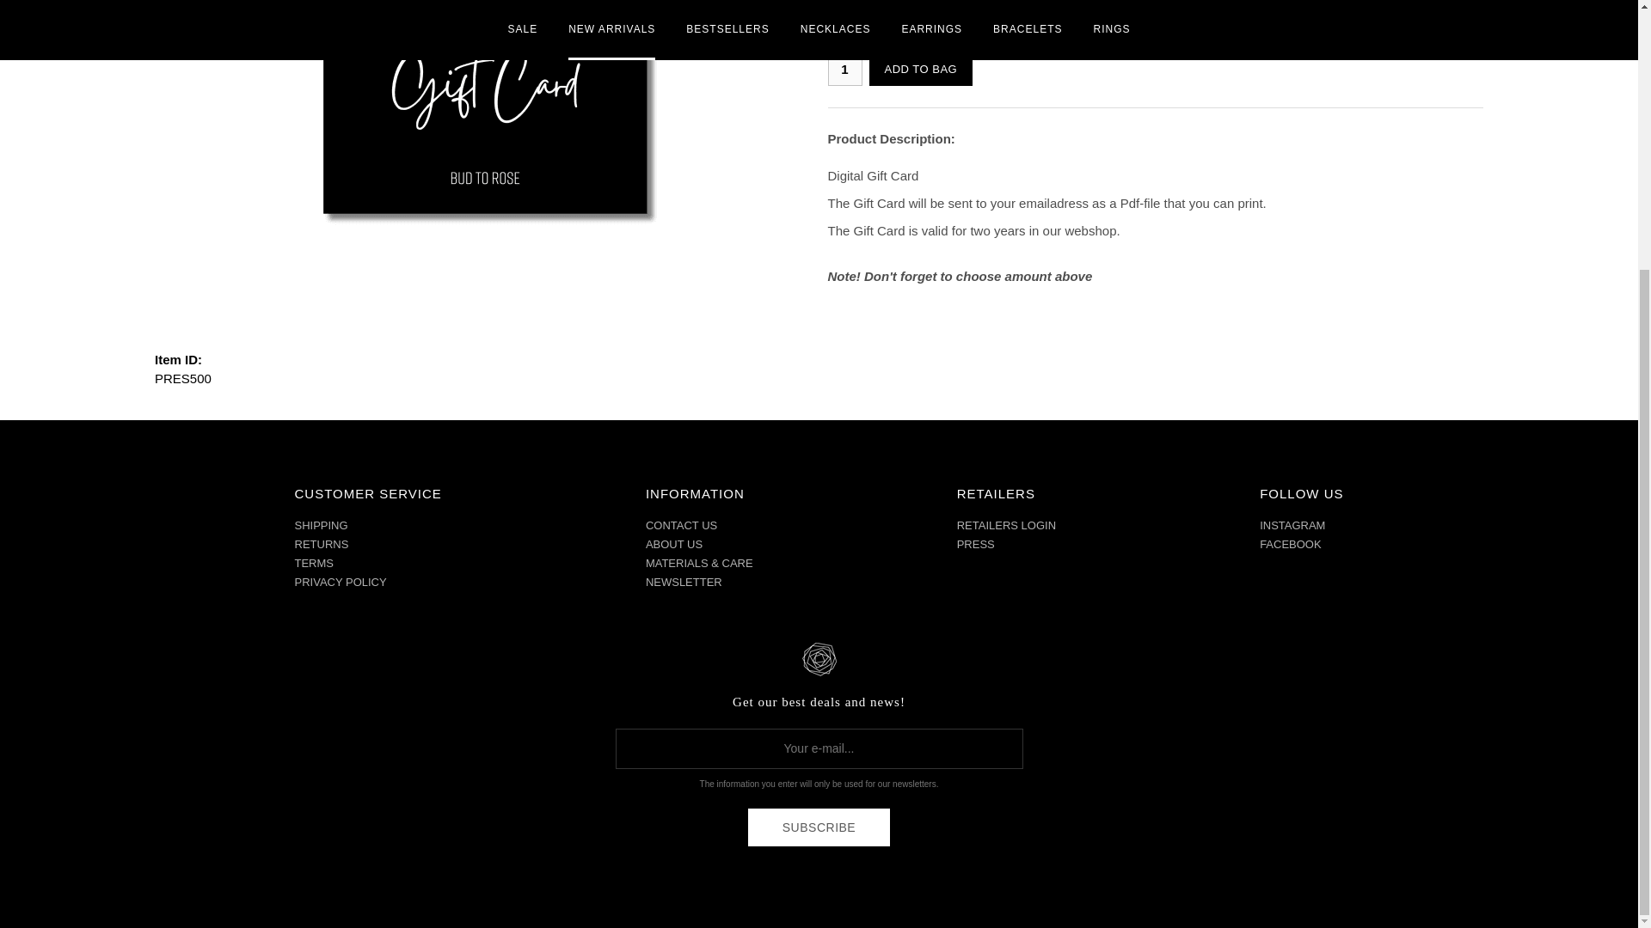 This screenshot has height=928, width=1651. What do you see at coordinates (976, 545) in the screenshot?
I see `PRESS` at bounding box center [976, 545].